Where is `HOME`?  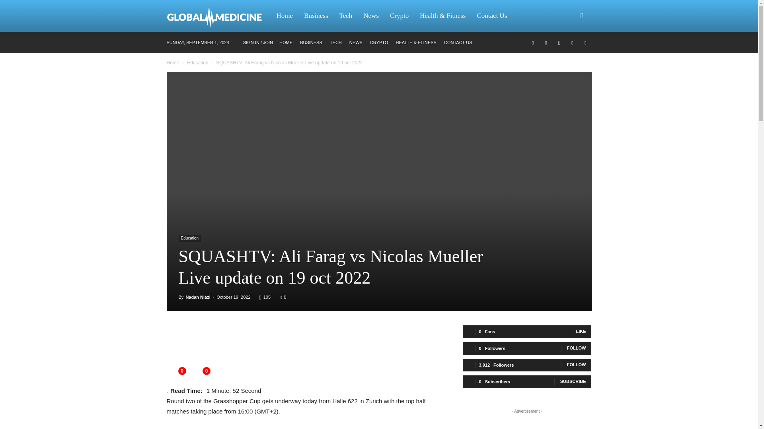 HOME is located at coordinates (286, 43).